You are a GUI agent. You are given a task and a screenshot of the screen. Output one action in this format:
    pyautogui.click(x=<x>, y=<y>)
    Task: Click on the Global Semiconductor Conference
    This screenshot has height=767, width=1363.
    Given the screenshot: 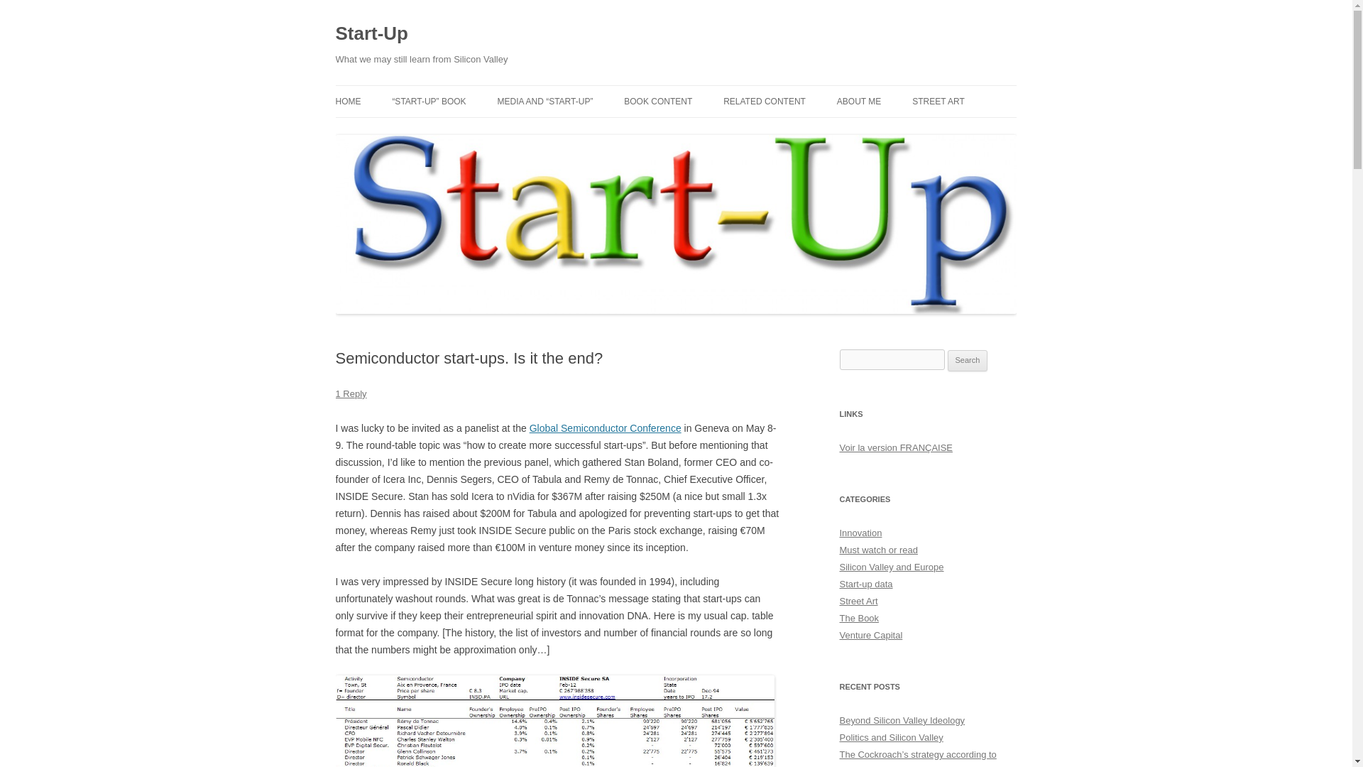 What is the action you would take?
    pyautogui.click(x=606, y=428)
    